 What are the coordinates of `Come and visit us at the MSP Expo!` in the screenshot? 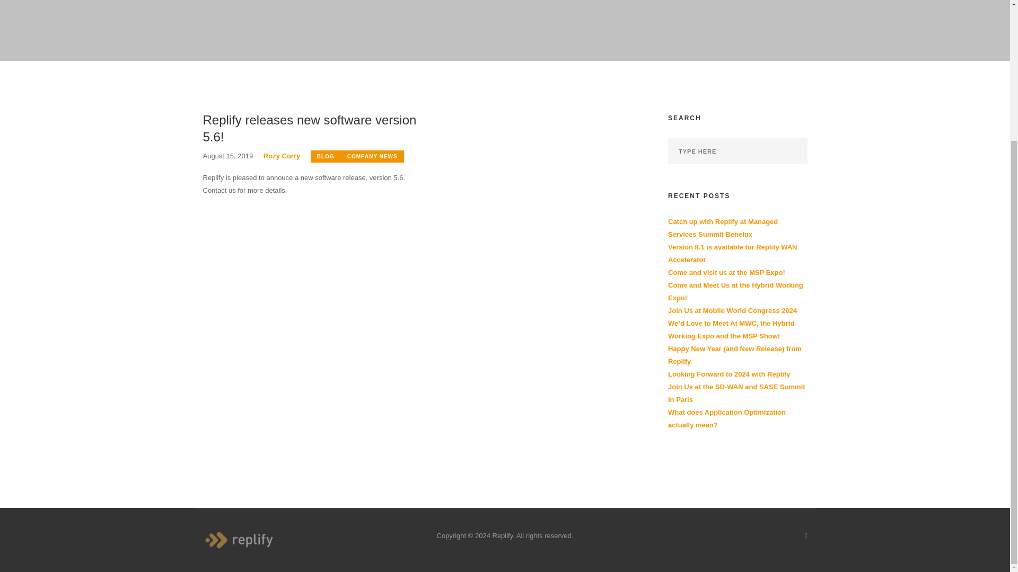 It's located at (726, 272).